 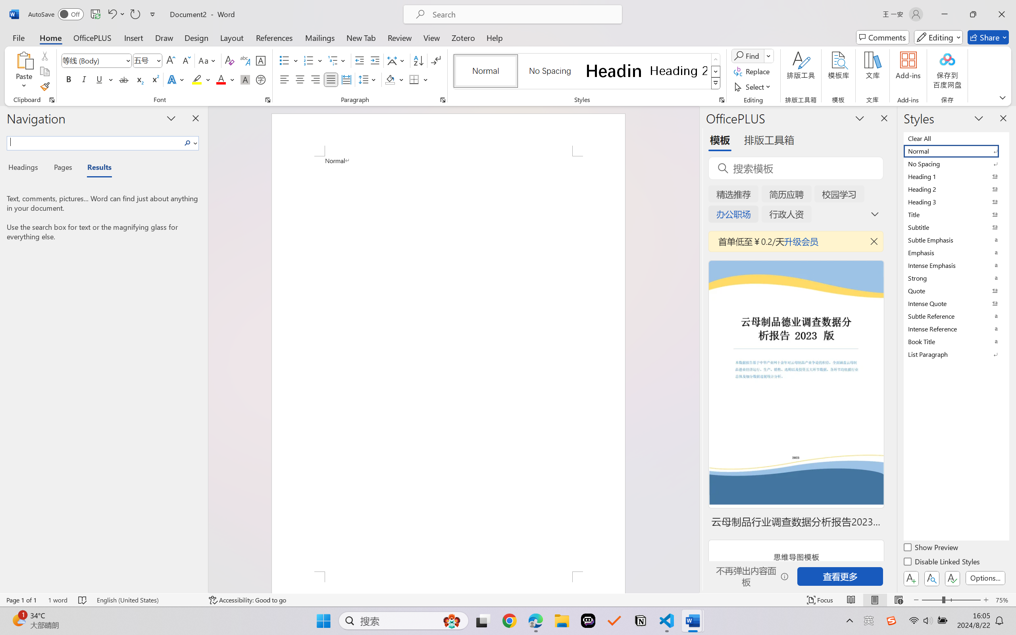 What do you see at coordinates (153, 14) in the screenshot?
I see `Customize Quick Access Toolbar` at bounding box center [153, 14].